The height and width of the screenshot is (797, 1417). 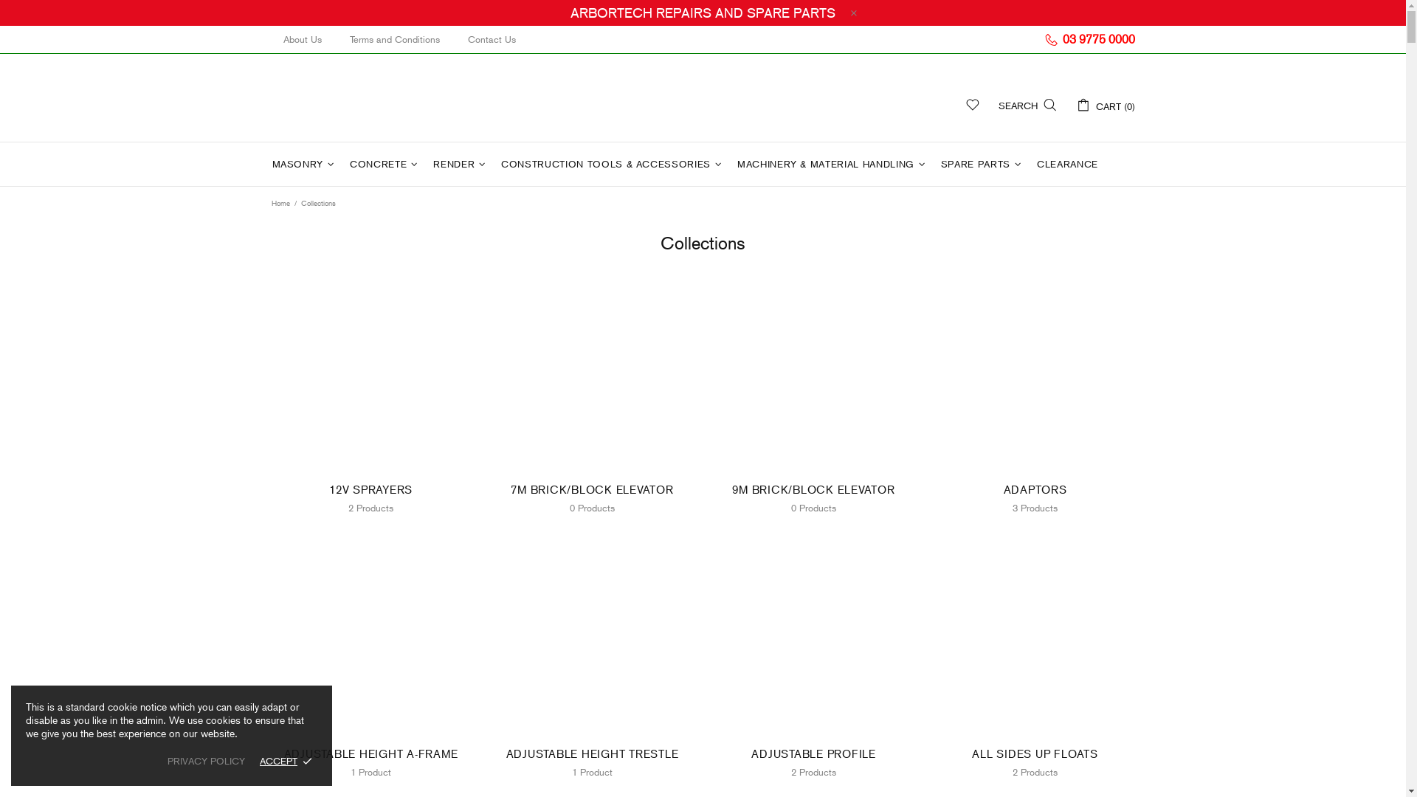 What do you see at coordinates (1035, 770) in the screenshot?
I see `2 Products` at bounding box center [1035, 770].